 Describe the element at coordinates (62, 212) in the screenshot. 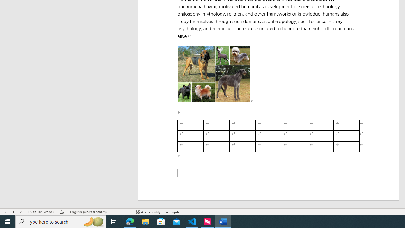

I see `Spelling and Grammar Check Errors` at that location.